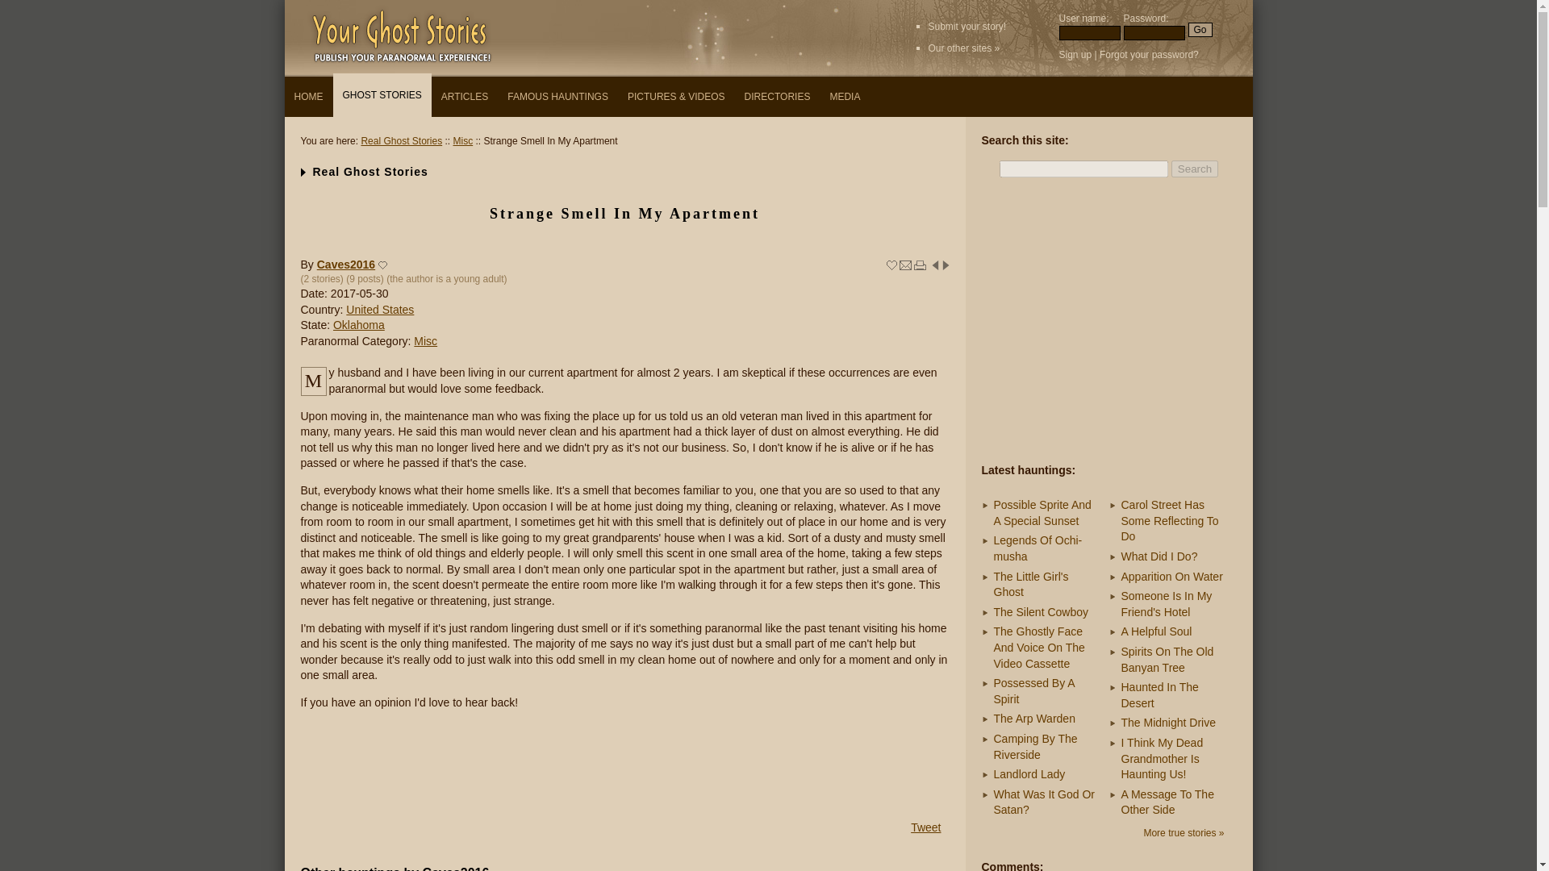 This screenshot has height=871, width=1549. I want to click on Tweet, so click(925, 827).